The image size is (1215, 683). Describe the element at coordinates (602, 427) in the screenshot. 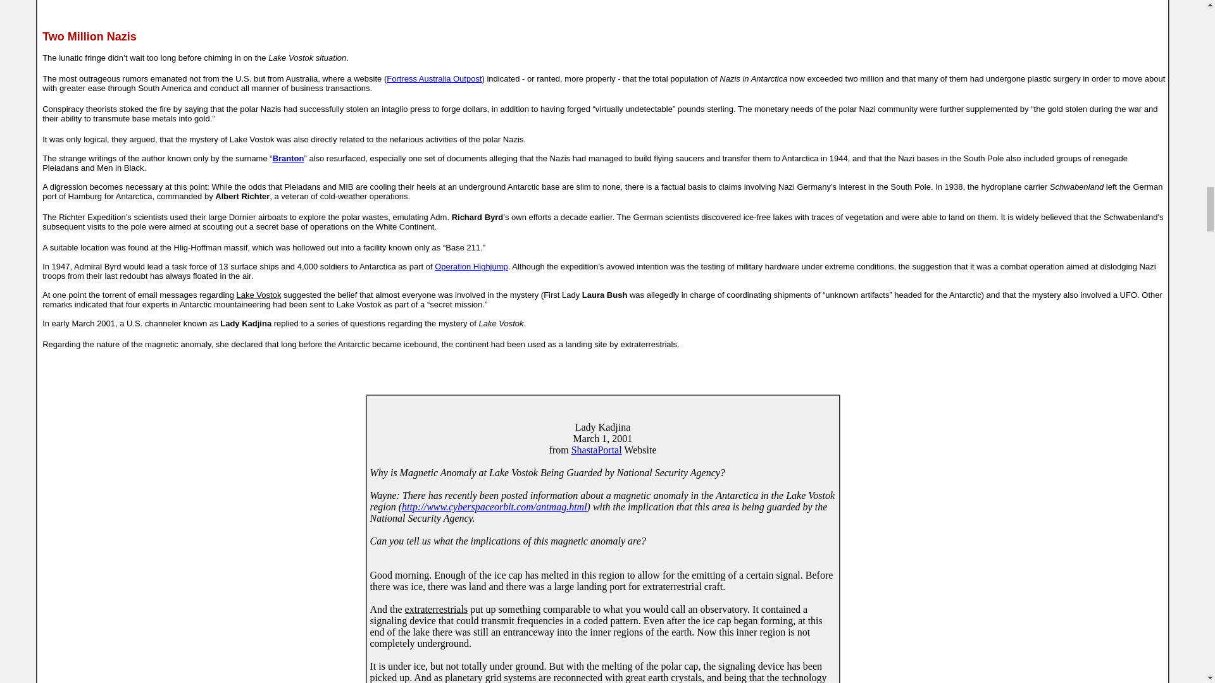

I see `Lady Kadjina` at that location.